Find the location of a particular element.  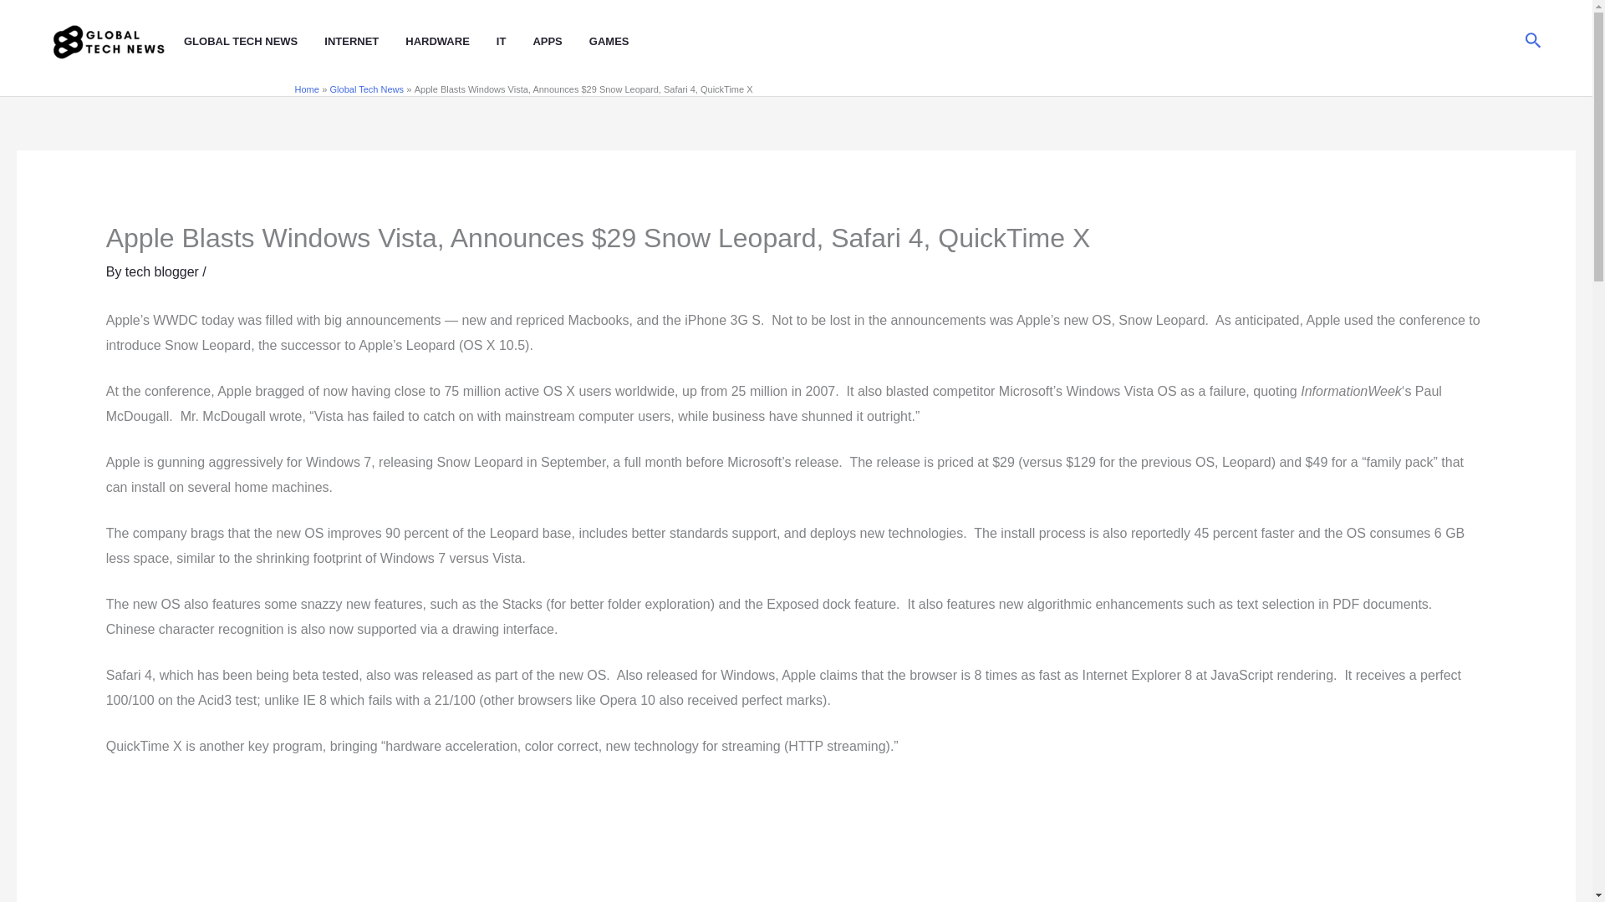

Global Tech News is located at coordinates (367, 89).